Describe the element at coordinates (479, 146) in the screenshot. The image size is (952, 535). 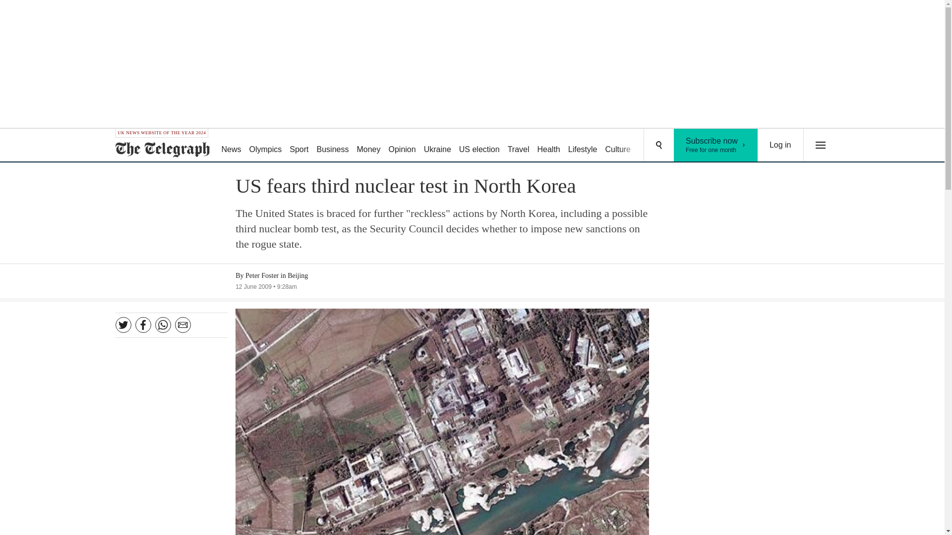
I see `US election` at that location.